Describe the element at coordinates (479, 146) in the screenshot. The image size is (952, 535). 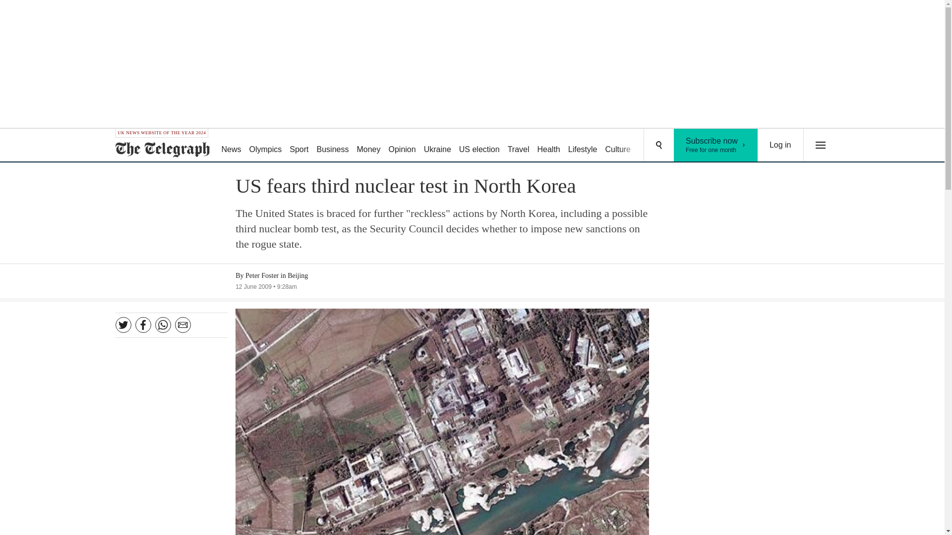
I see `US election` at that location.